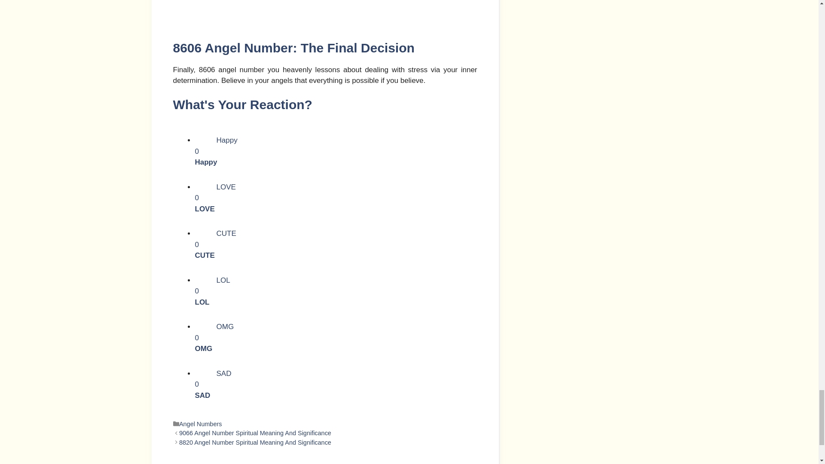 The width and height of the screenshot is (825, 464). Describe the element at coordinates (336, 292) in the screenshot. I see `9066 Angel Number Spiritual Meaning And Significance` at that location.